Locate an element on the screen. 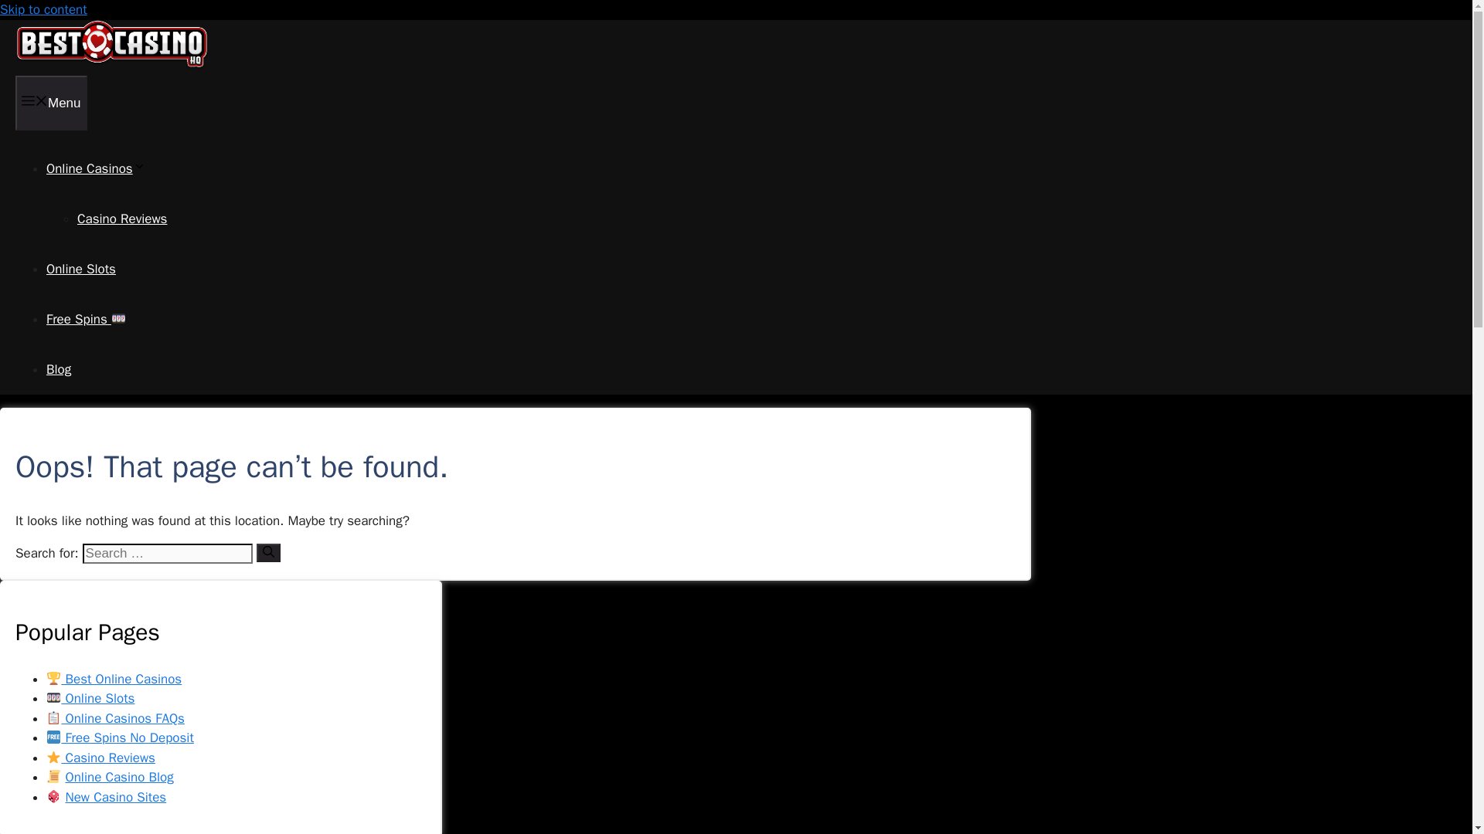 This screenshot has width=1484, height=834. Online Slots is located at coordinates (80, 269).